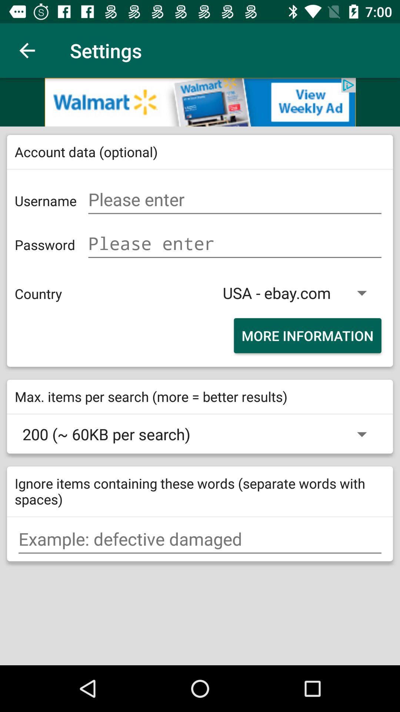 Image resolution: width=400 pixels, height=712 pixels. What do you see at coordinates (235, 243) in the screenshot?
I see `password option` at bounding box center [235, 243].